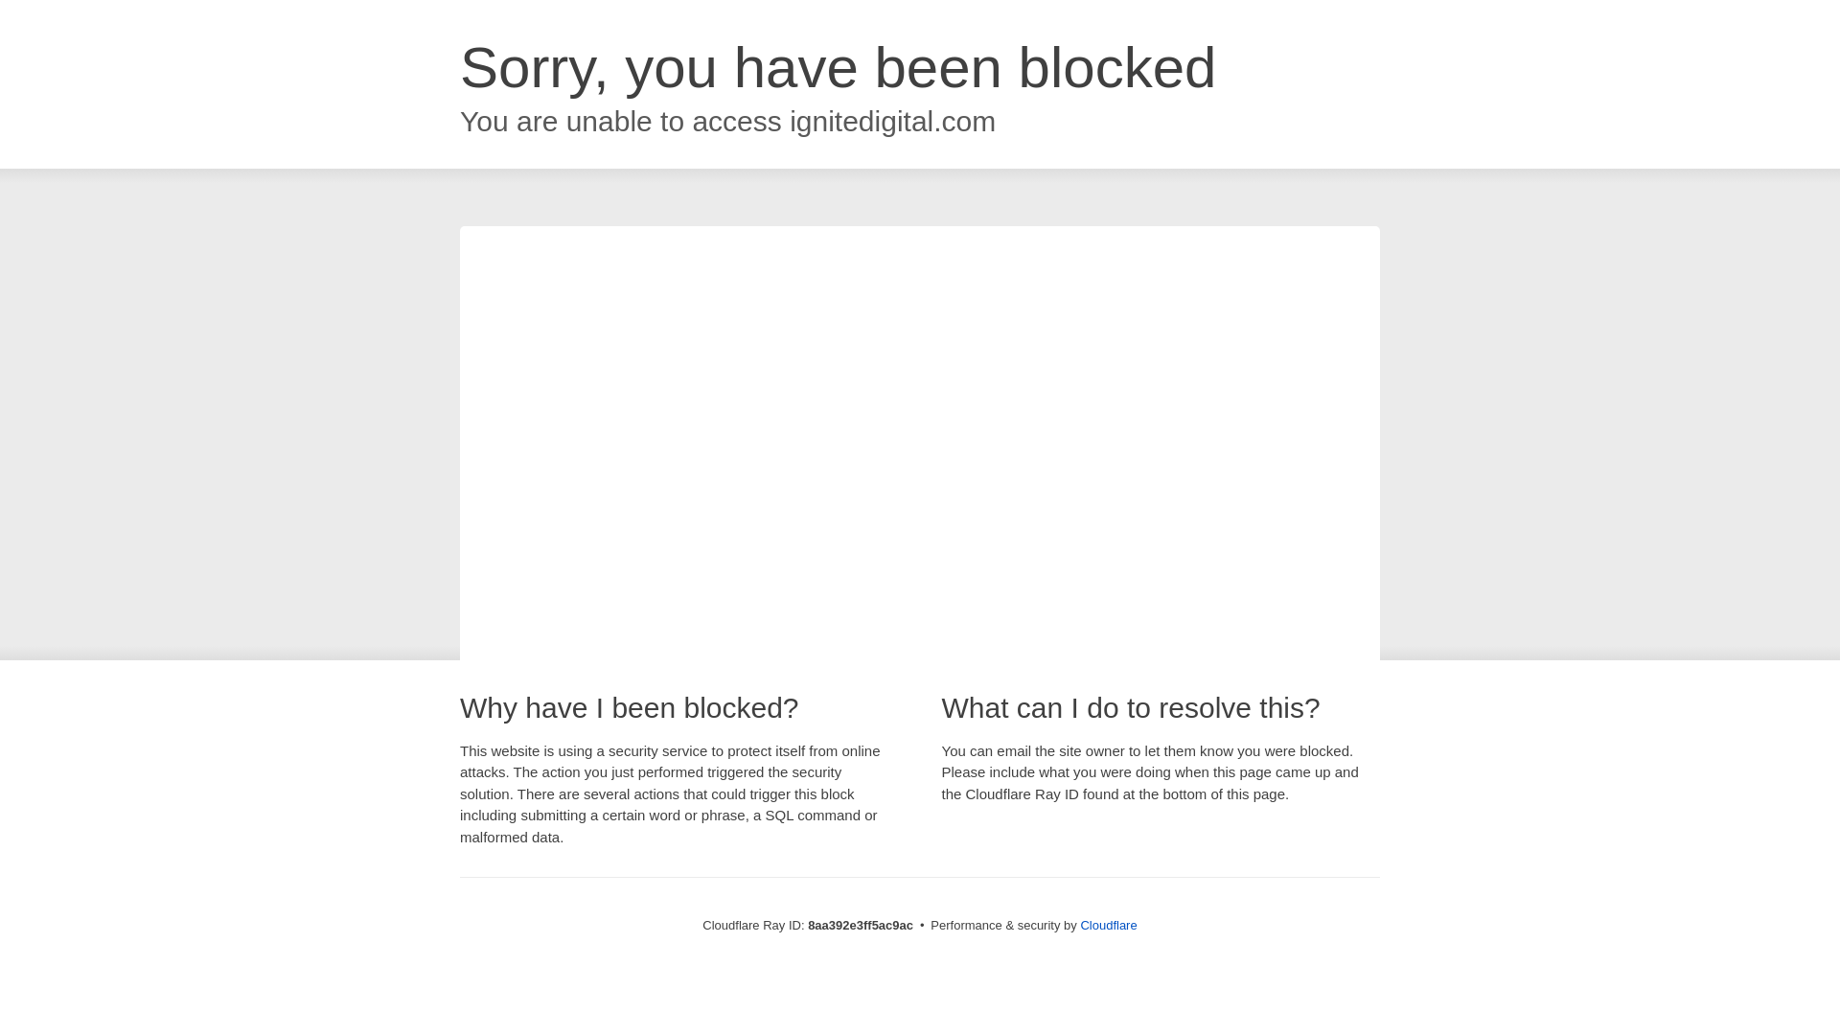 The image size is (1840, 1035). What do you see at coordinates (1108, 925) in the screenshot?
I see `Cloudflare` at bounding box center [1108, 925].